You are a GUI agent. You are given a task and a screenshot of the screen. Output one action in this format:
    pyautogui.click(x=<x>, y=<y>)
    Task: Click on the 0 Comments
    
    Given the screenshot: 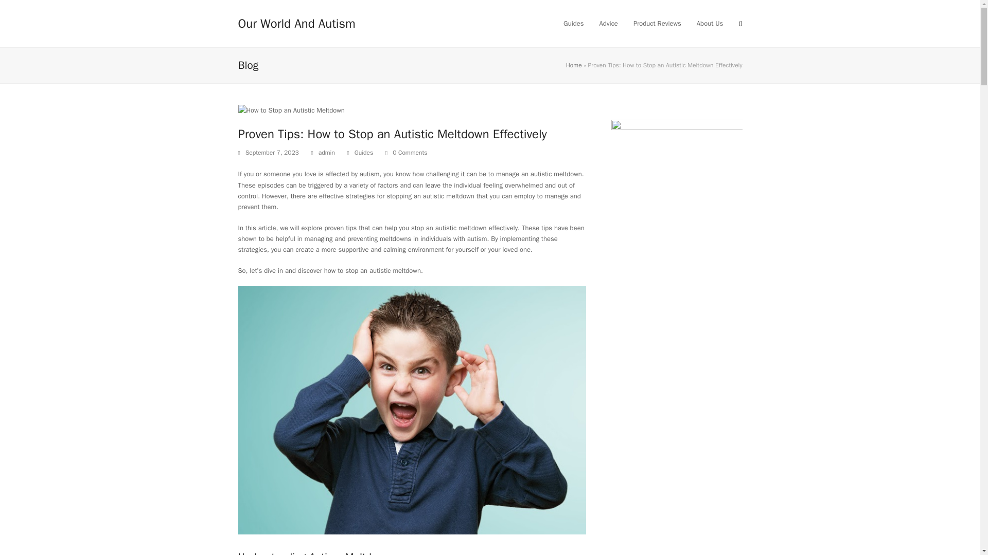 What is the action you would take?
    pyautogui.click(x=410, y=153)
    